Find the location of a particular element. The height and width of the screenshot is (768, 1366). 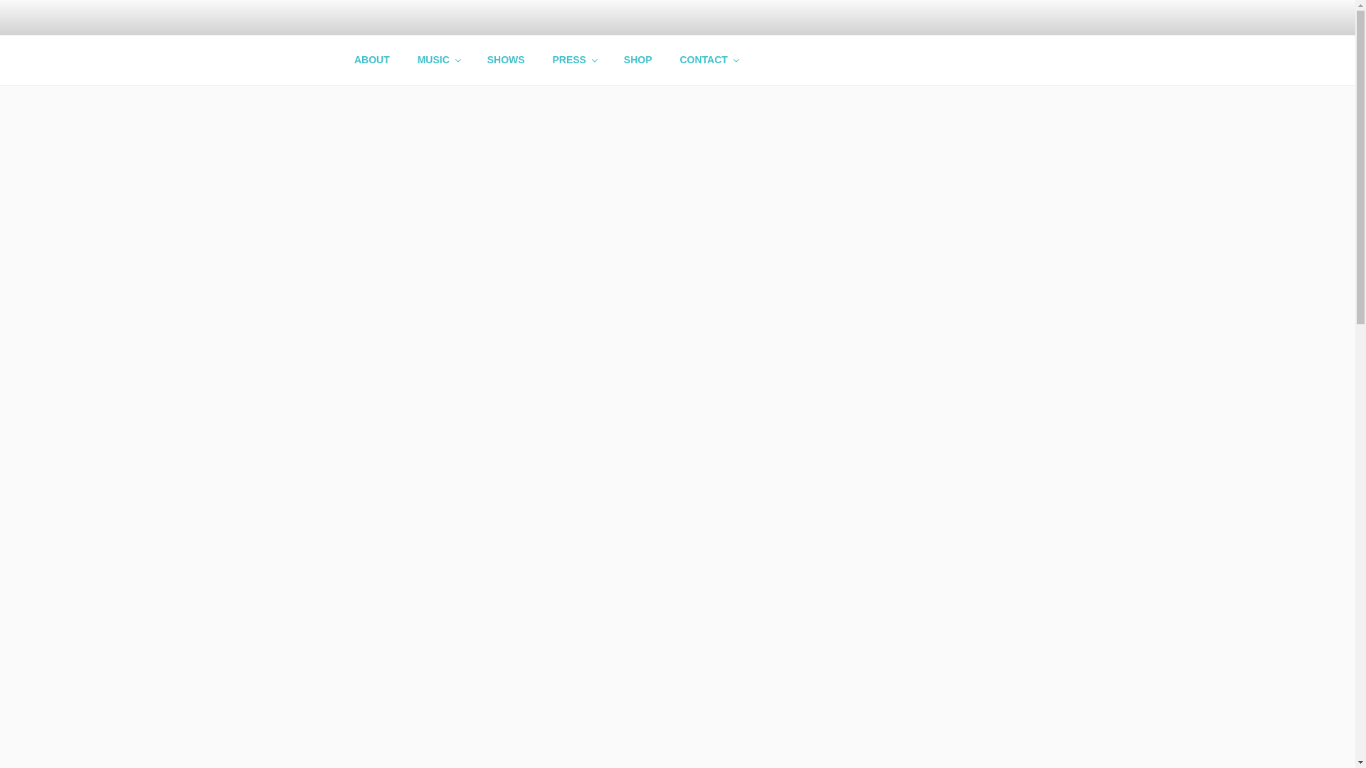

TOLUMIDE is located at coordinates (430, 67).